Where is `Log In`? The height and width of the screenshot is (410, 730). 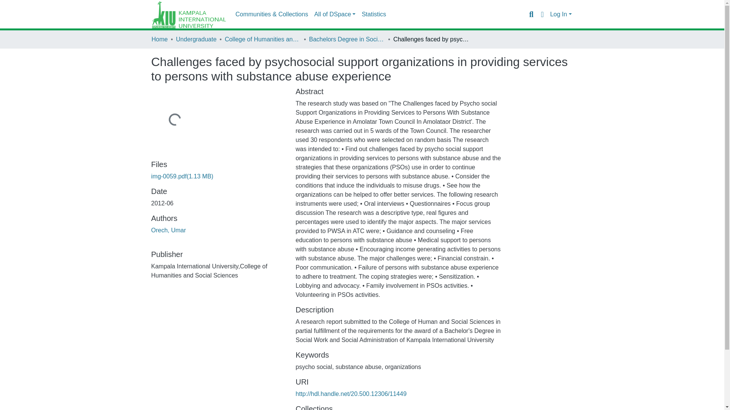
Log In is located at coordinates (561, 14).